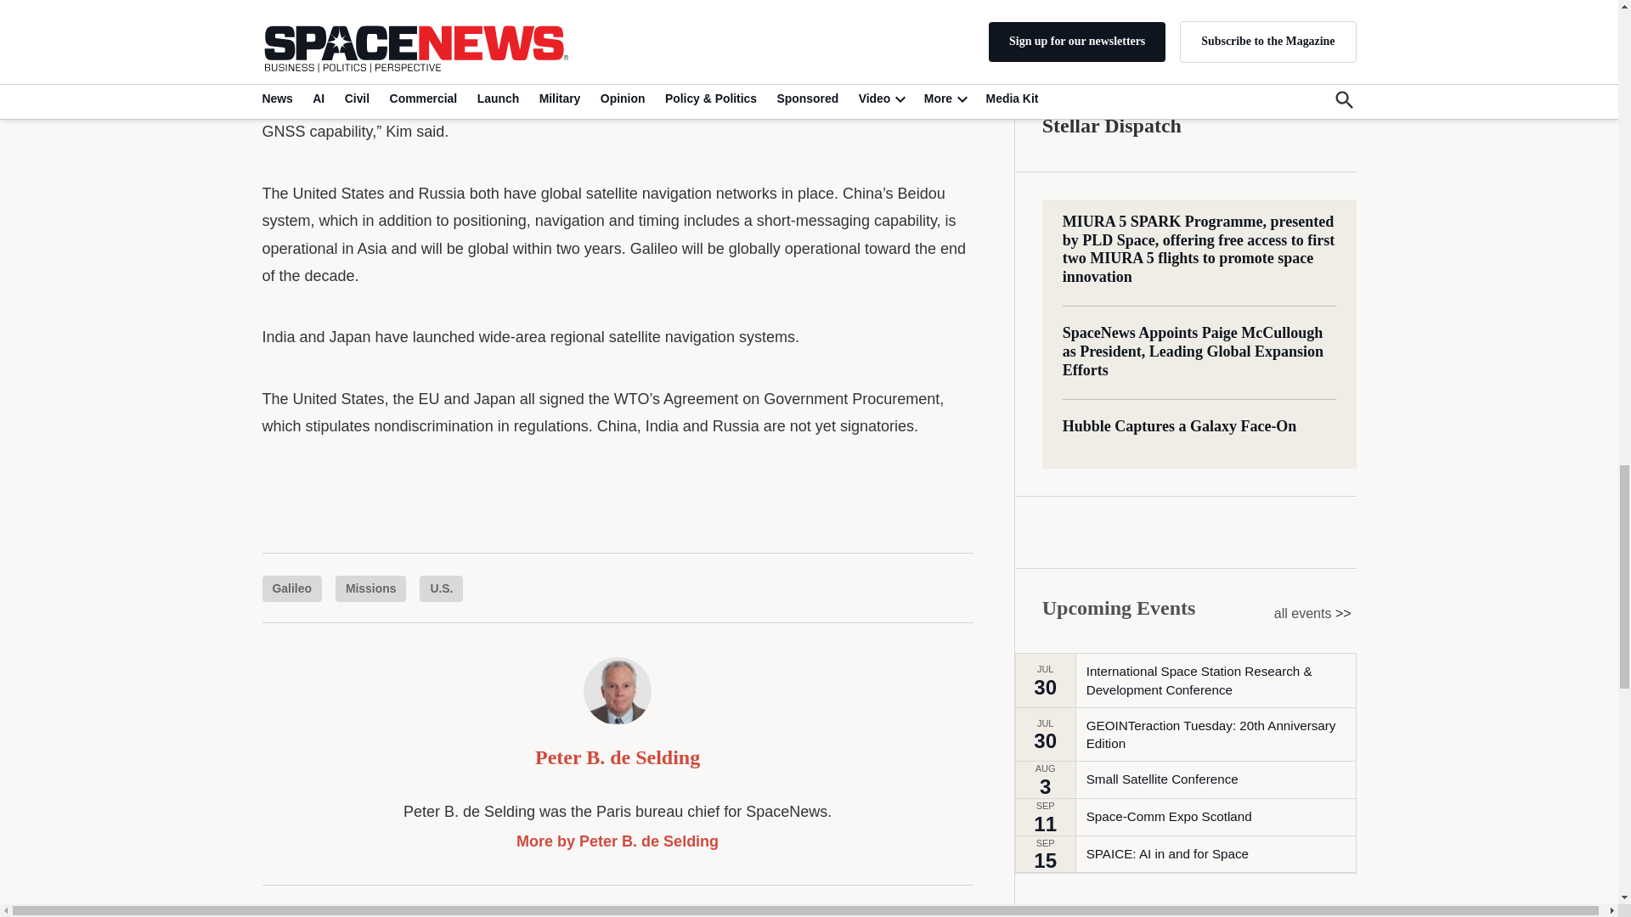  I want to click on Click to email a link to a friend, so click(433, 914).